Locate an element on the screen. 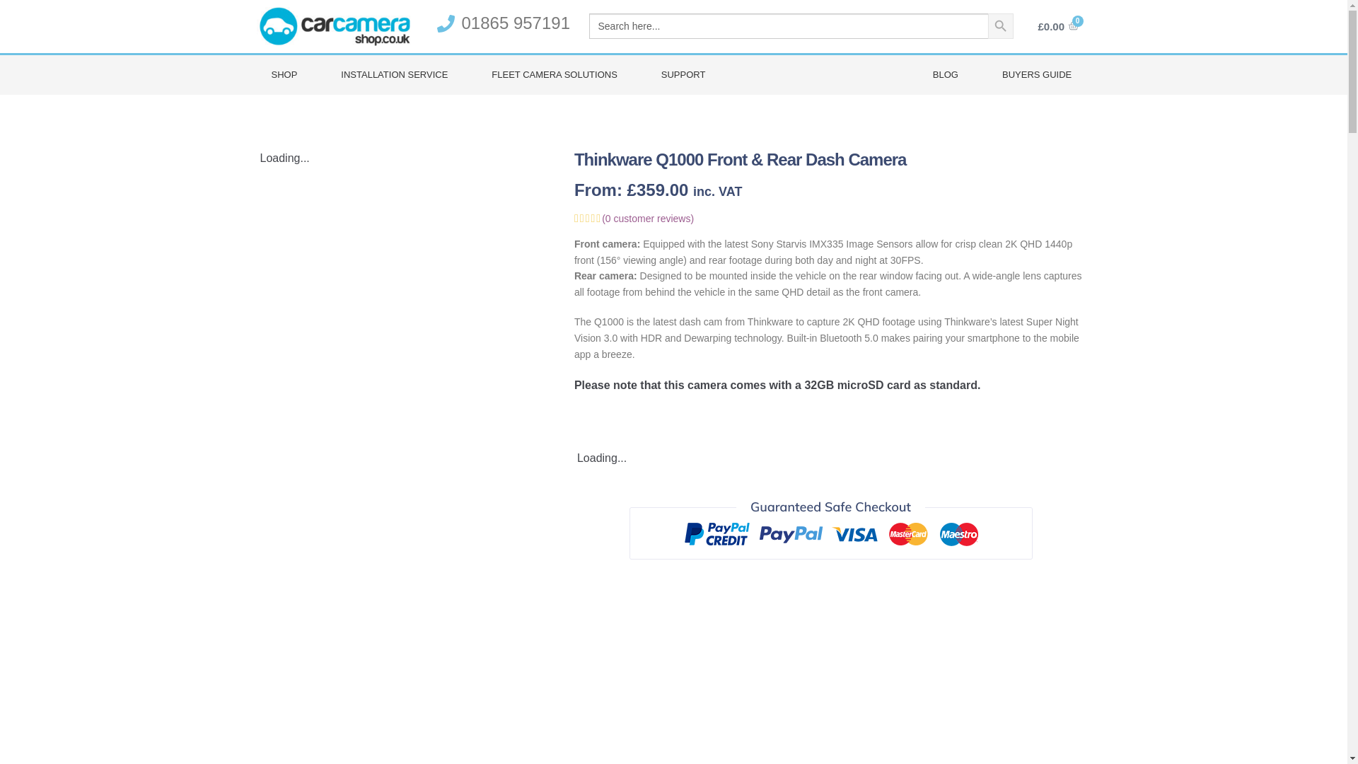 This screenshot has height=764, width=1358. SHOP is located at coordinates (284, 74).